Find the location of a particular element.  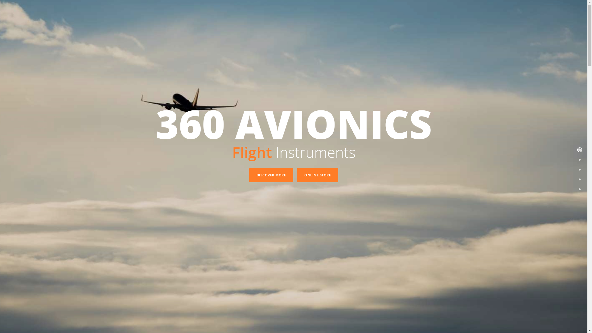

DISCOVER MORE is located at coordinates (271, 175).